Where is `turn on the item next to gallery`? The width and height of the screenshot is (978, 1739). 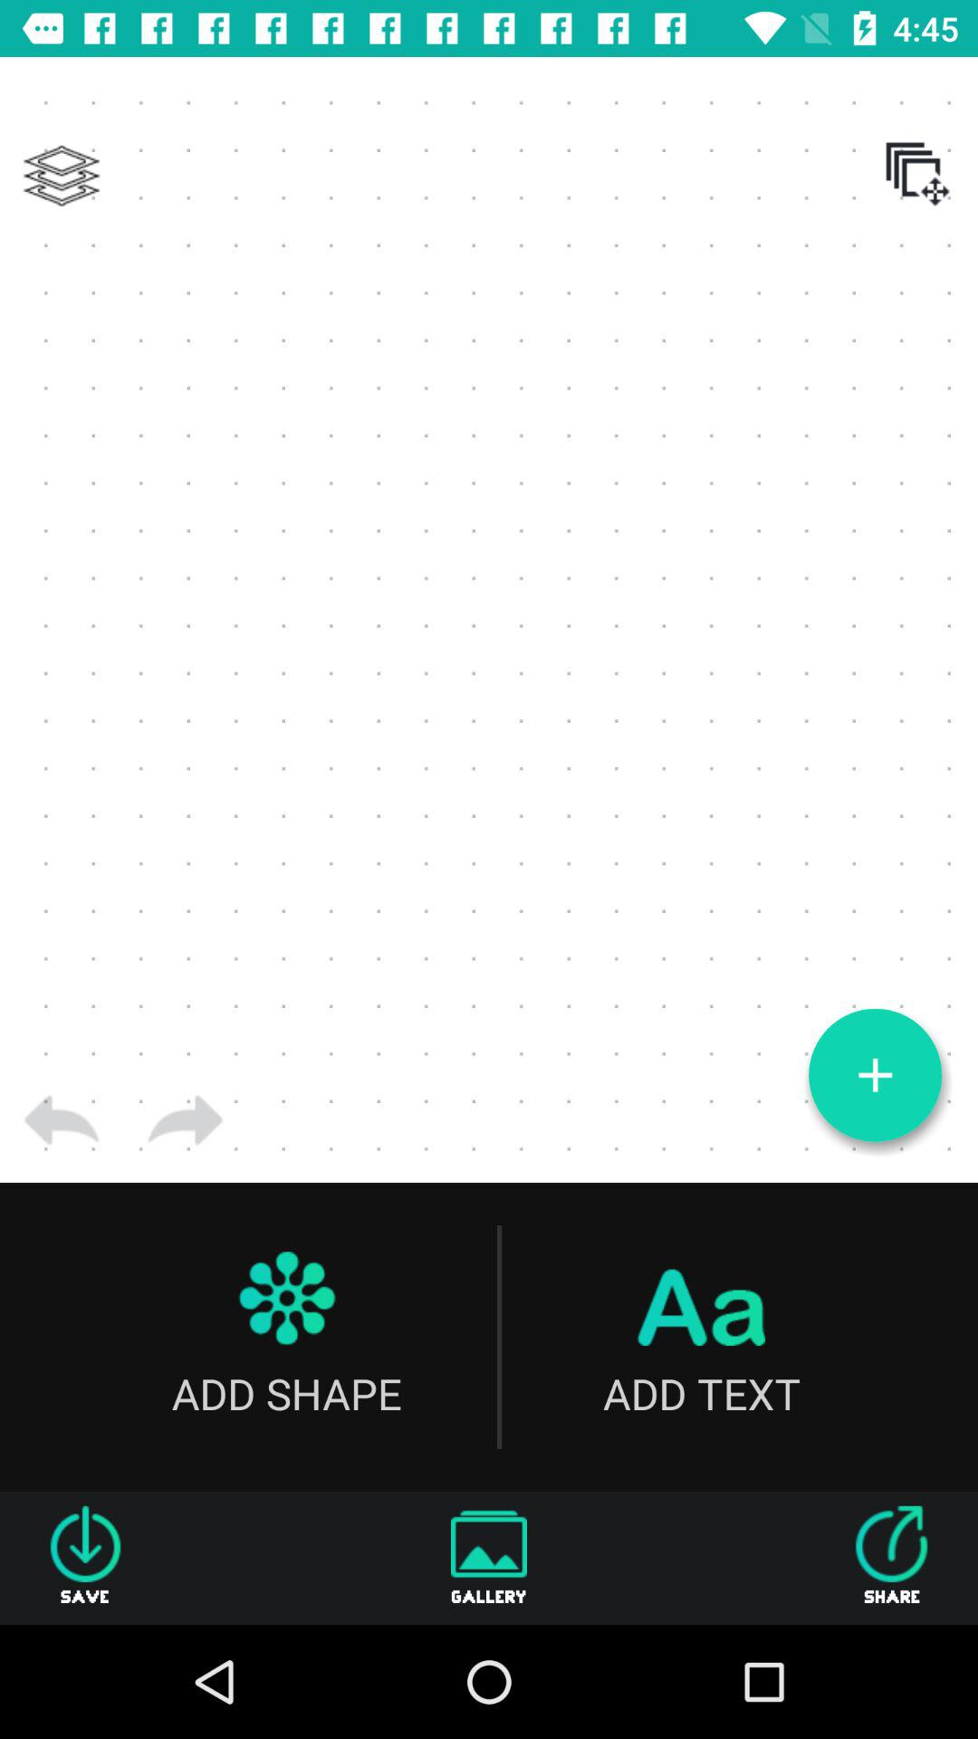 turn on the item next to gallery is located at coordinates (85, 1558).